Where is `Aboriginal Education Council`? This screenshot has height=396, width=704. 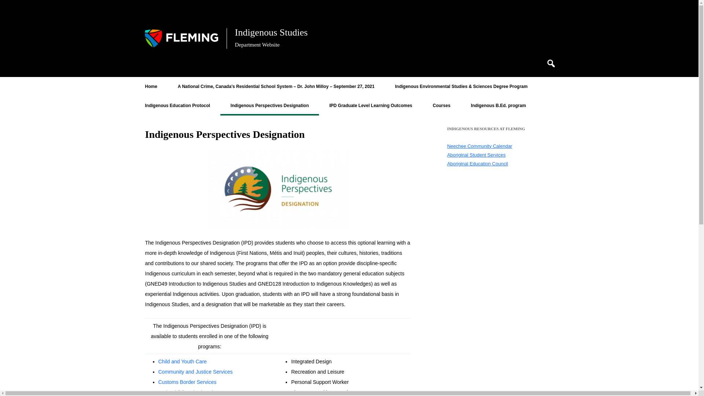
Aboriginal Education Council is located at coordinates (477, 164).